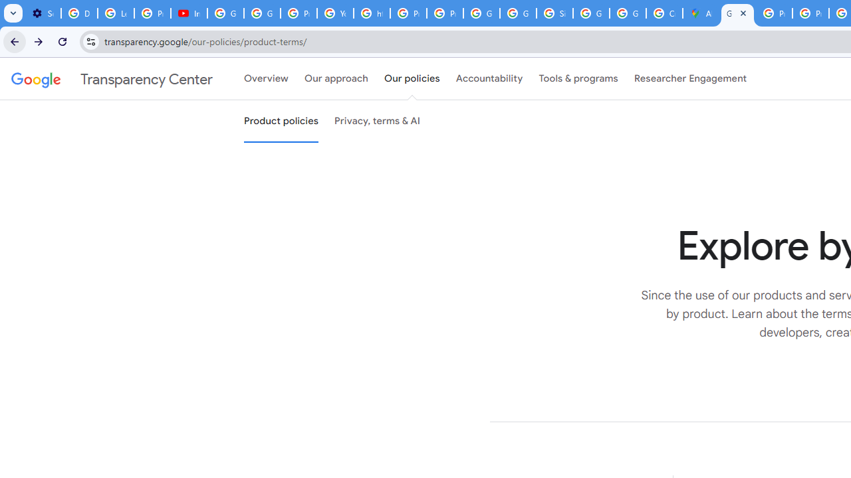 This screenshot has height=478, width=851. I want to click on Learn how to find your photos - Google Photos Help, so click(116, 13).